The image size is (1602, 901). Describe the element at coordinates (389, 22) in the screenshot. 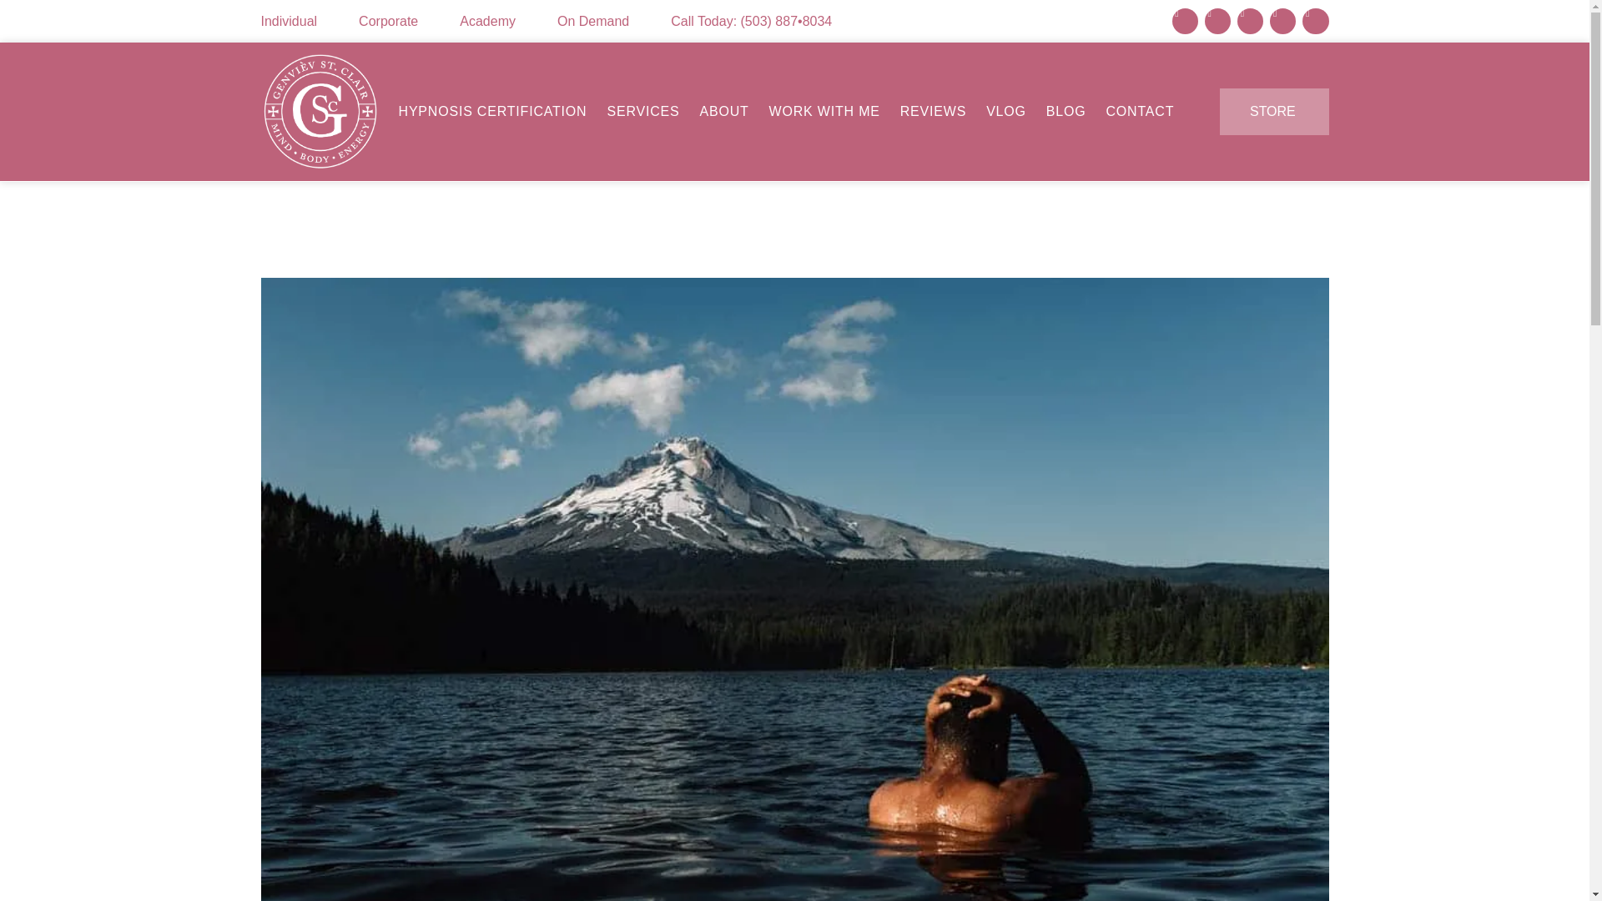

I see `Corporate` at that location.